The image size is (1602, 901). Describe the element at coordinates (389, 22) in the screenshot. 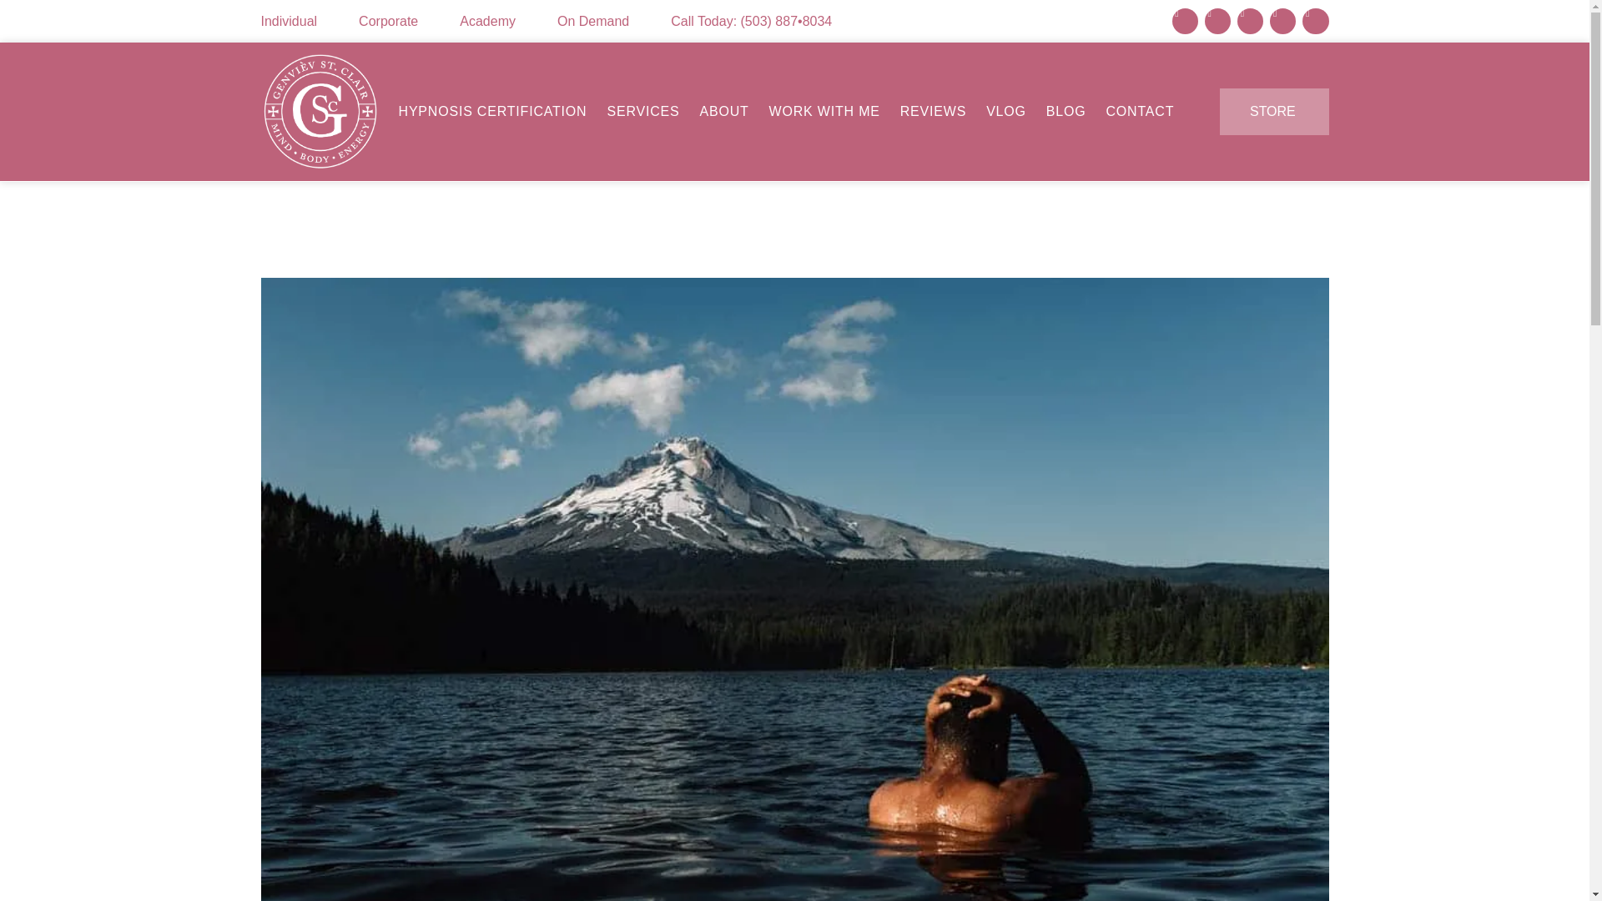

I see `Corporate` at that location.